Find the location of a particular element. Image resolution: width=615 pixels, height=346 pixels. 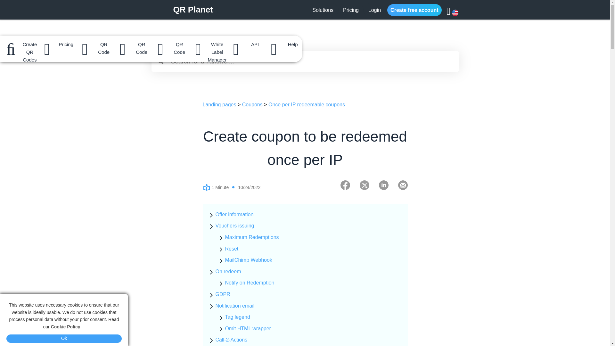

QR Planet is located at coordinates (193, 11).